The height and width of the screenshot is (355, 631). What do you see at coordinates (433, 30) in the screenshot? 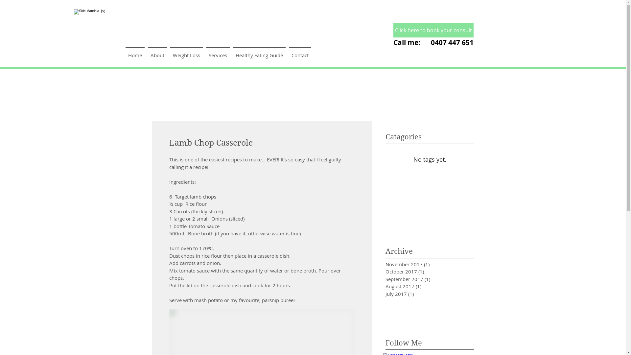
I see `Click here to book your consult` at bounding box center [433, 30].